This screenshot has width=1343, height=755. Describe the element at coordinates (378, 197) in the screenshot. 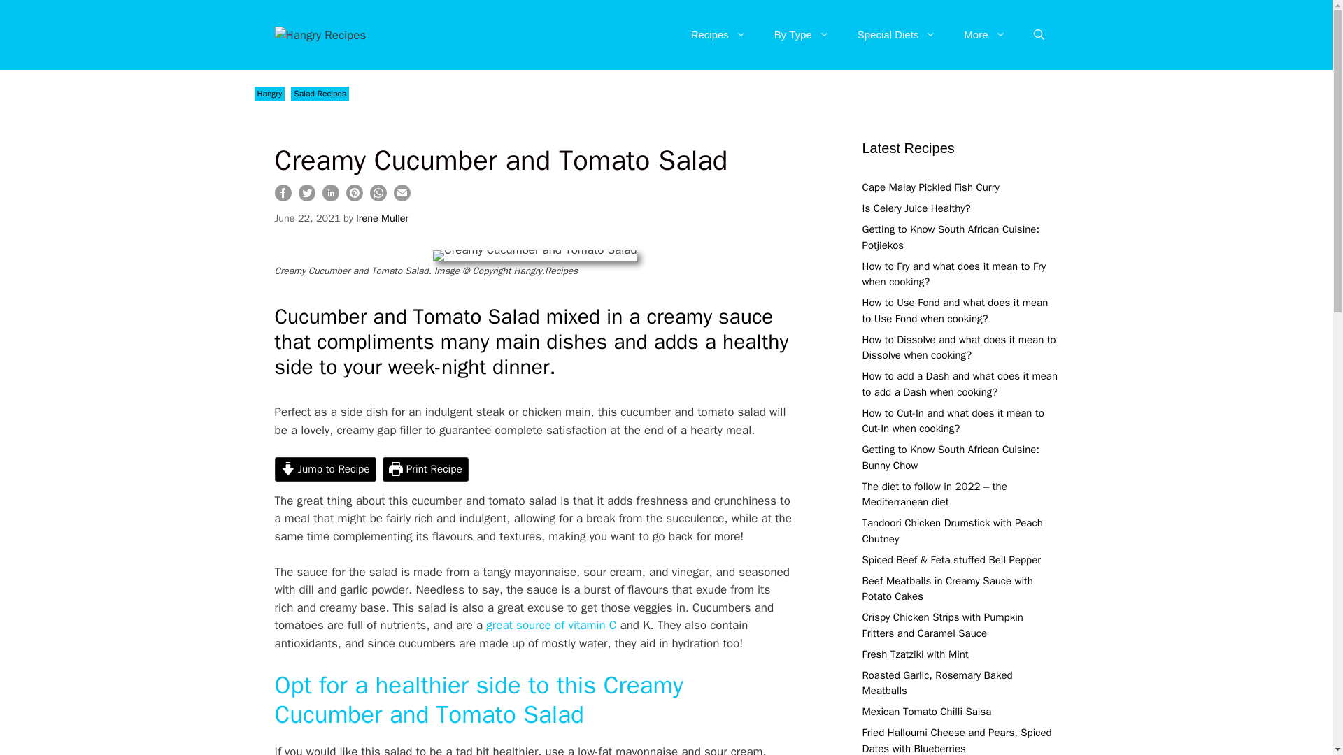

I see `Share this post!` at that location.